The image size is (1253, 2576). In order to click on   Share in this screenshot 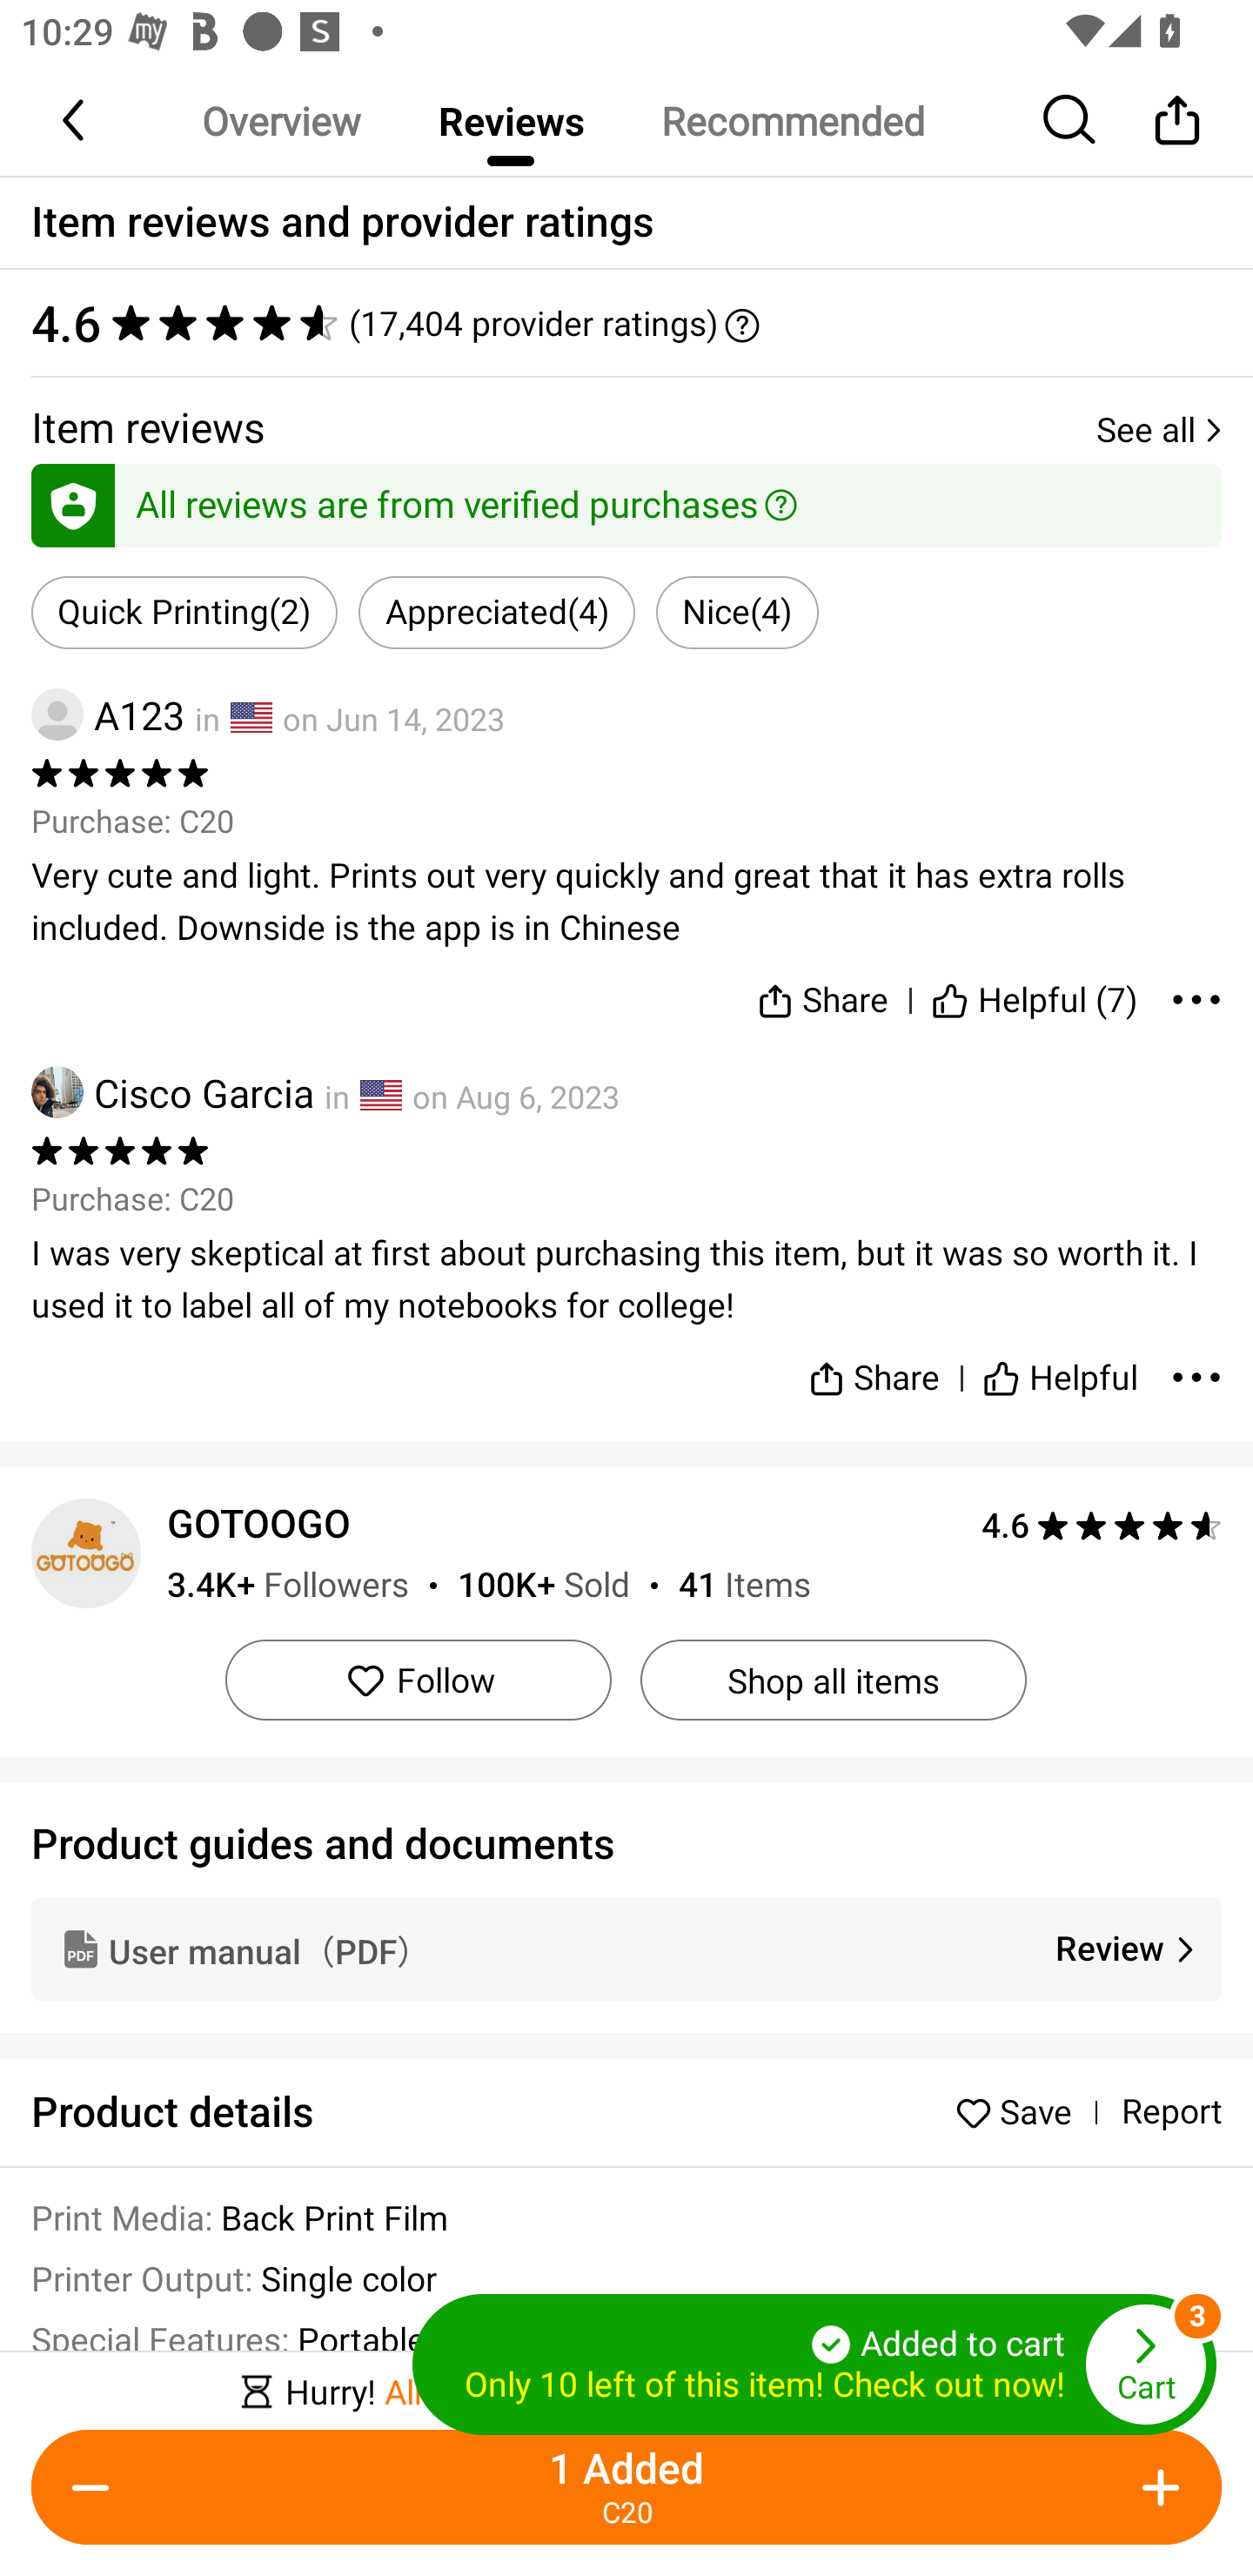, I will do `click(821, 994)`.